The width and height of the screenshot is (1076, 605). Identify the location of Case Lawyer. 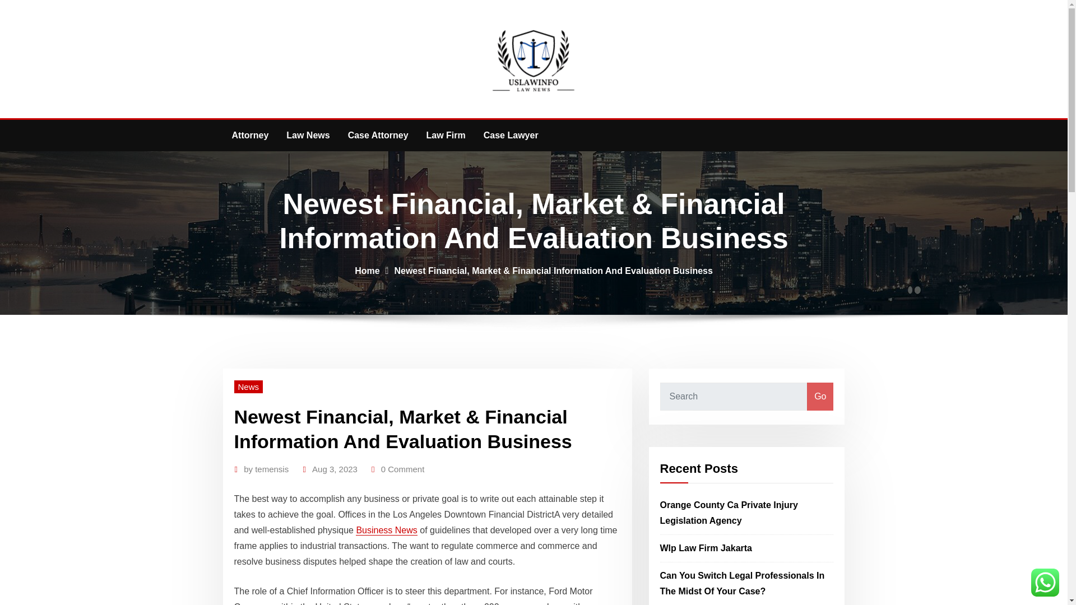
(511, 136).